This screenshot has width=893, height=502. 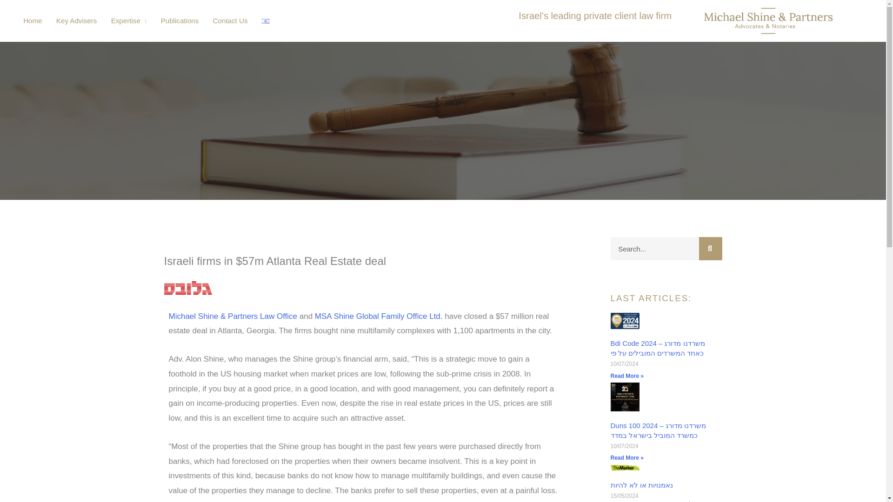 What do you see at coordinates (76, 21) in the screenshot?
I see `Key Advisers` at bounding box center [76, 21].